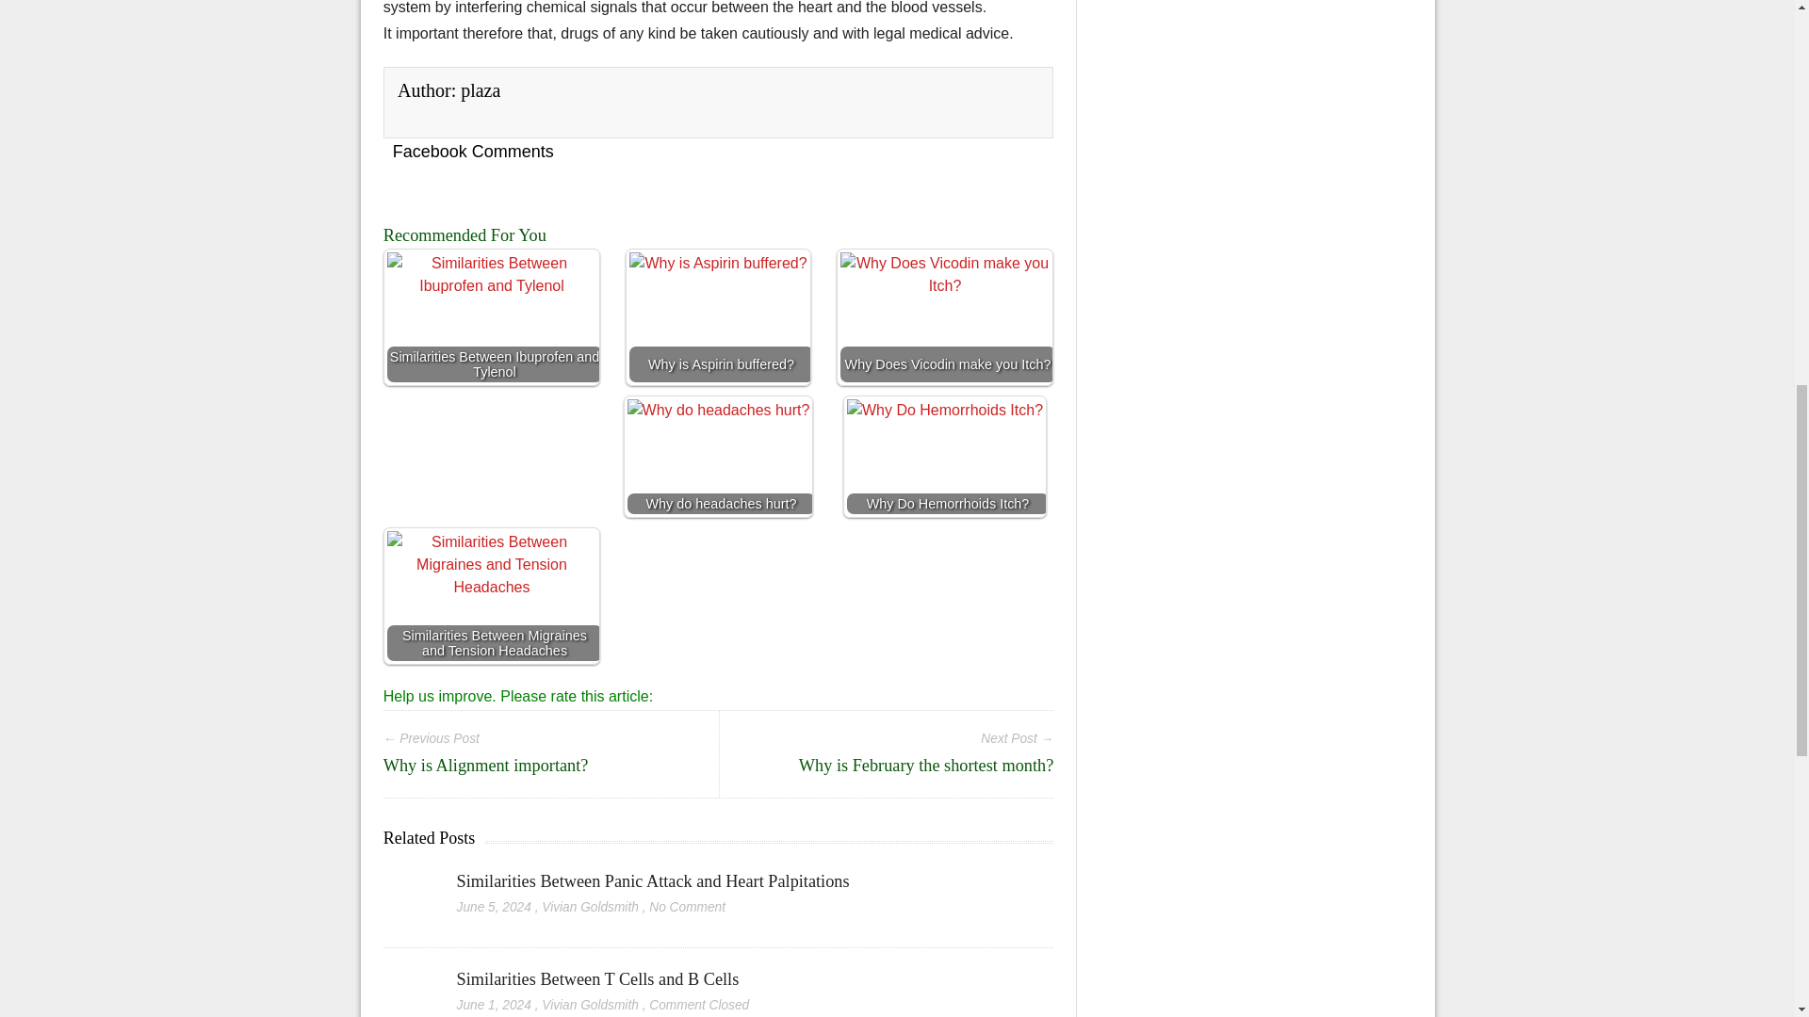 This screenshot has height=1017, width=1809. I want to click on Why Does Vicodin make you Itch?, so click(946, 331).